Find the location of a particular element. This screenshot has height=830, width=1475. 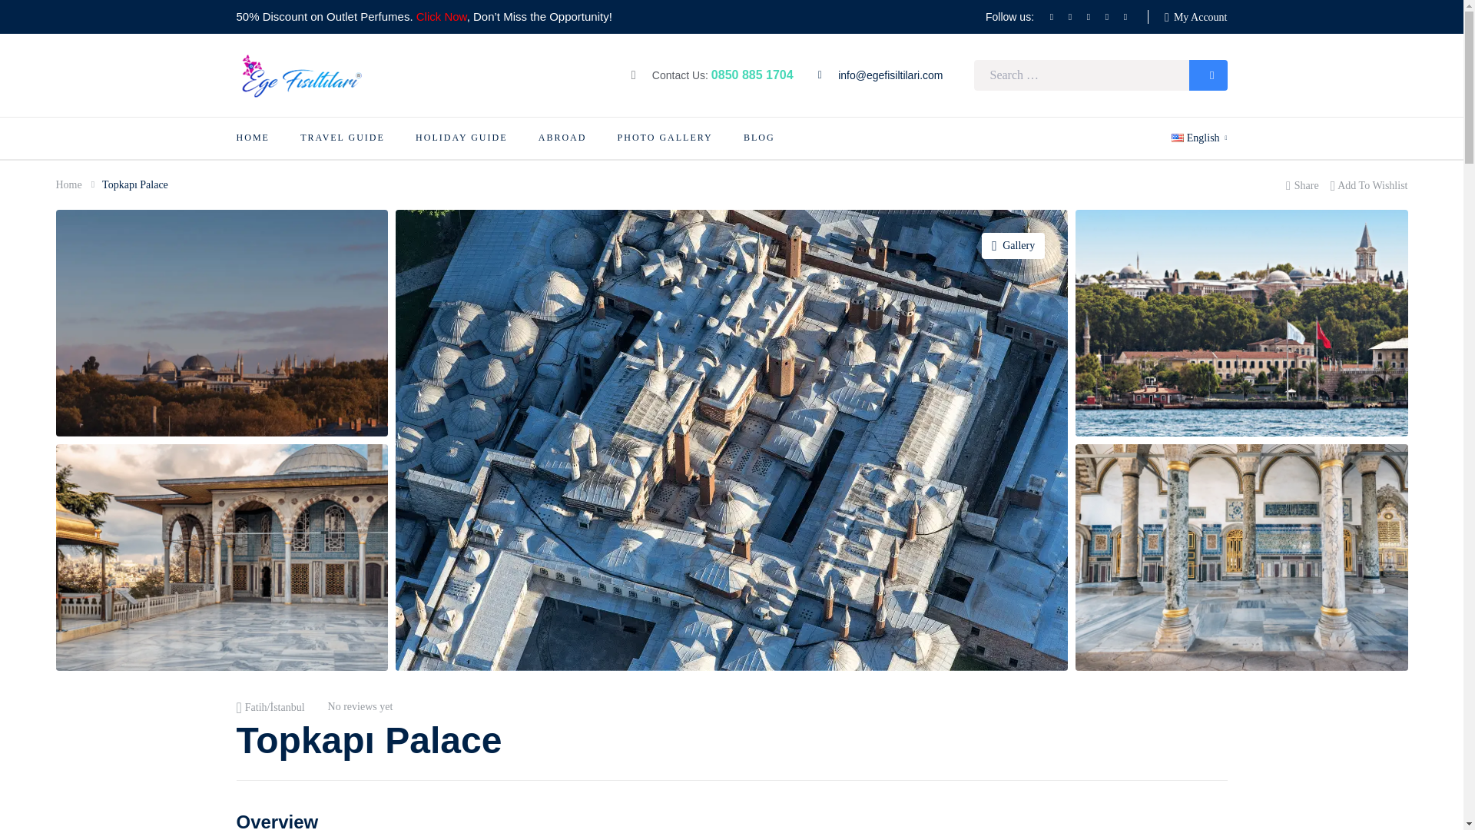

Top is located at coordinates (1439, 801).